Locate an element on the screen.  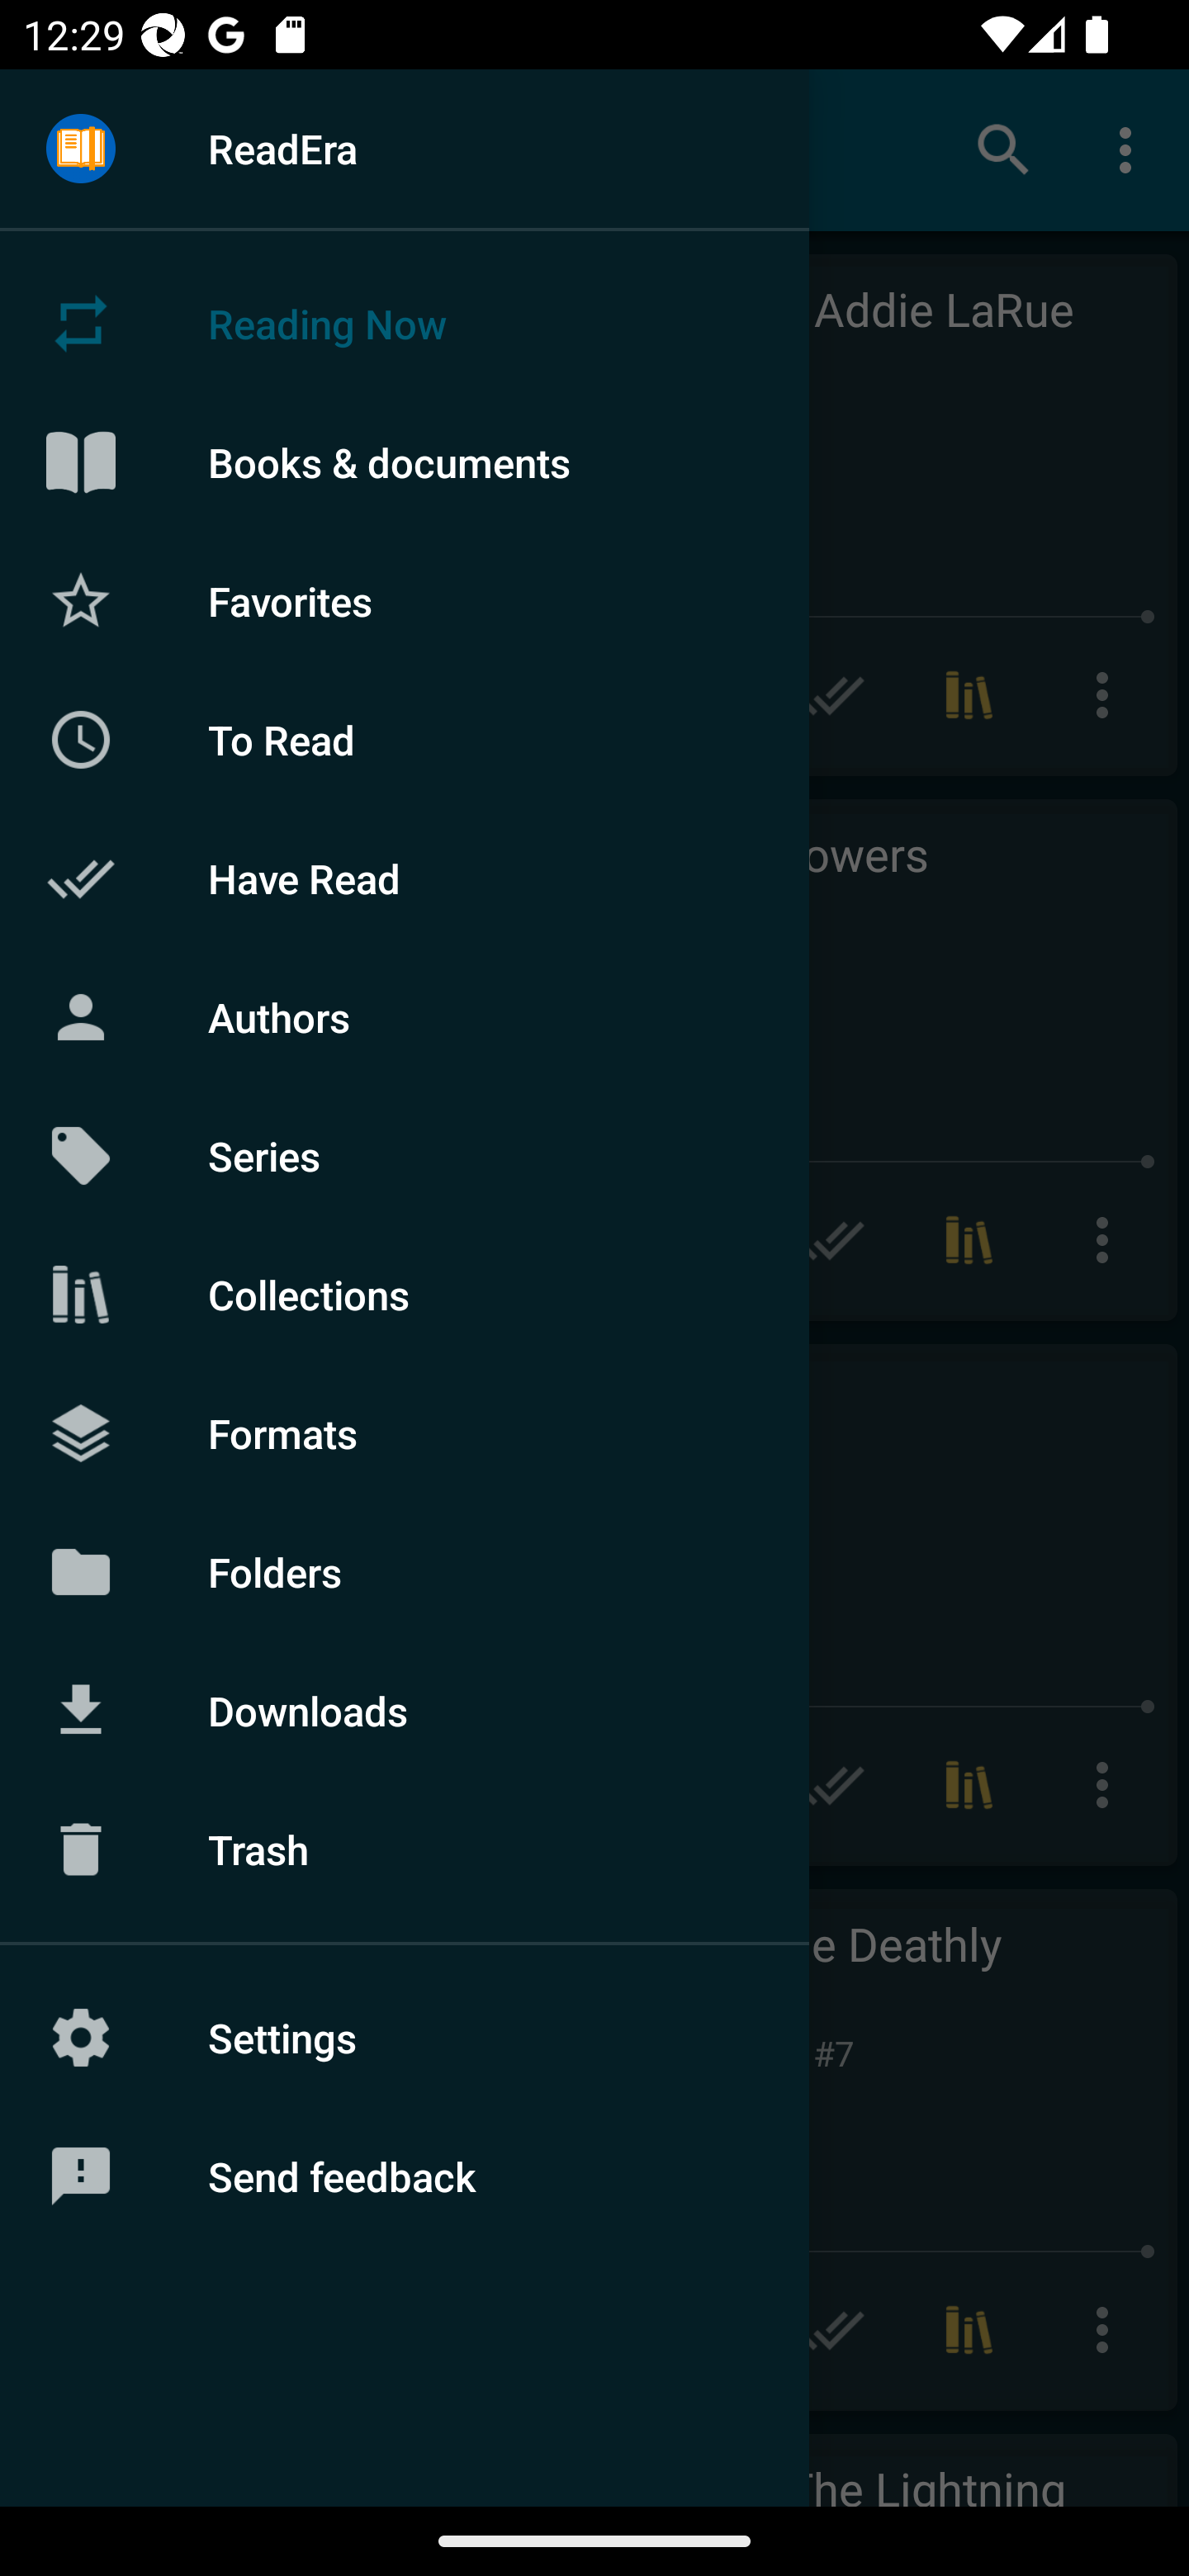
Collections is located at coordinates (405, 1295).